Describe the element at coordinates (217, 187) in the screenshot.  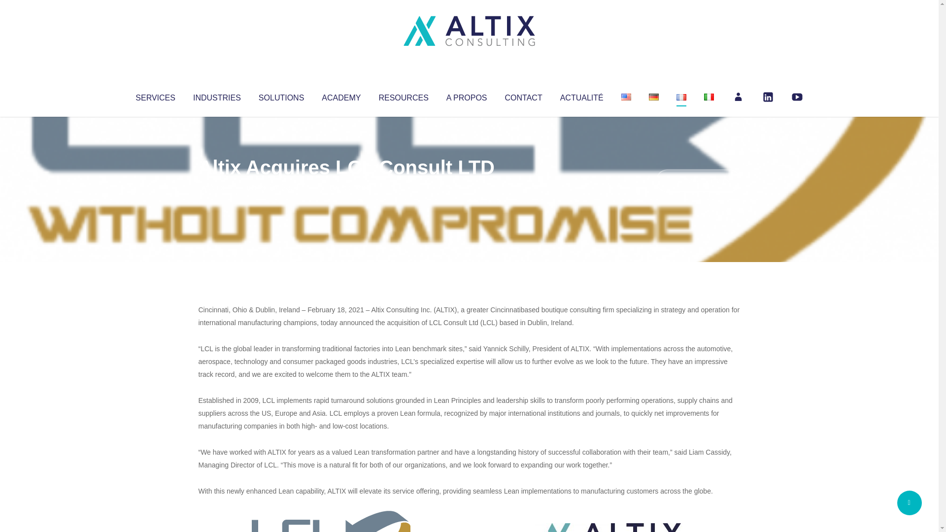
I see `Articles par Altix` at that location.